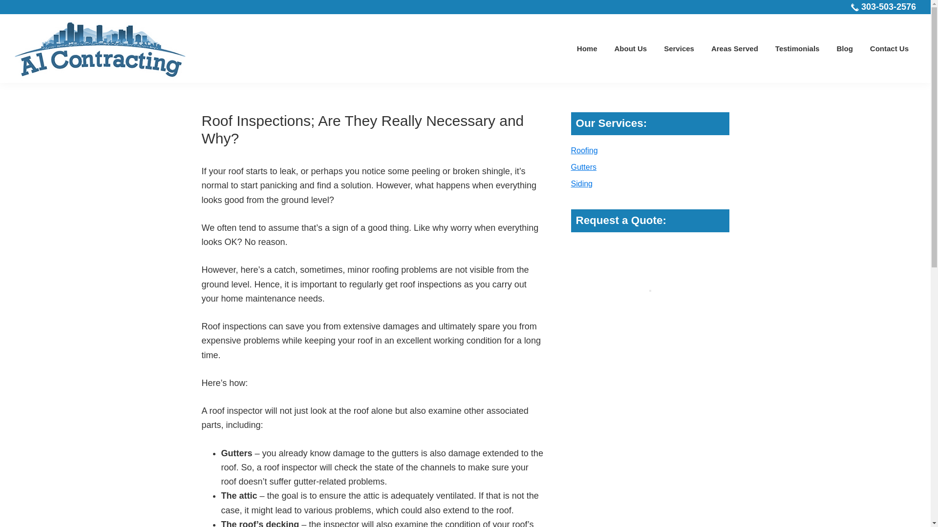 The width and height of the screenshot is (938, 527). What do you see at coordinates (889, 48) in the screenshot?
I see `Contact Us` at bounding box center [889, 48].